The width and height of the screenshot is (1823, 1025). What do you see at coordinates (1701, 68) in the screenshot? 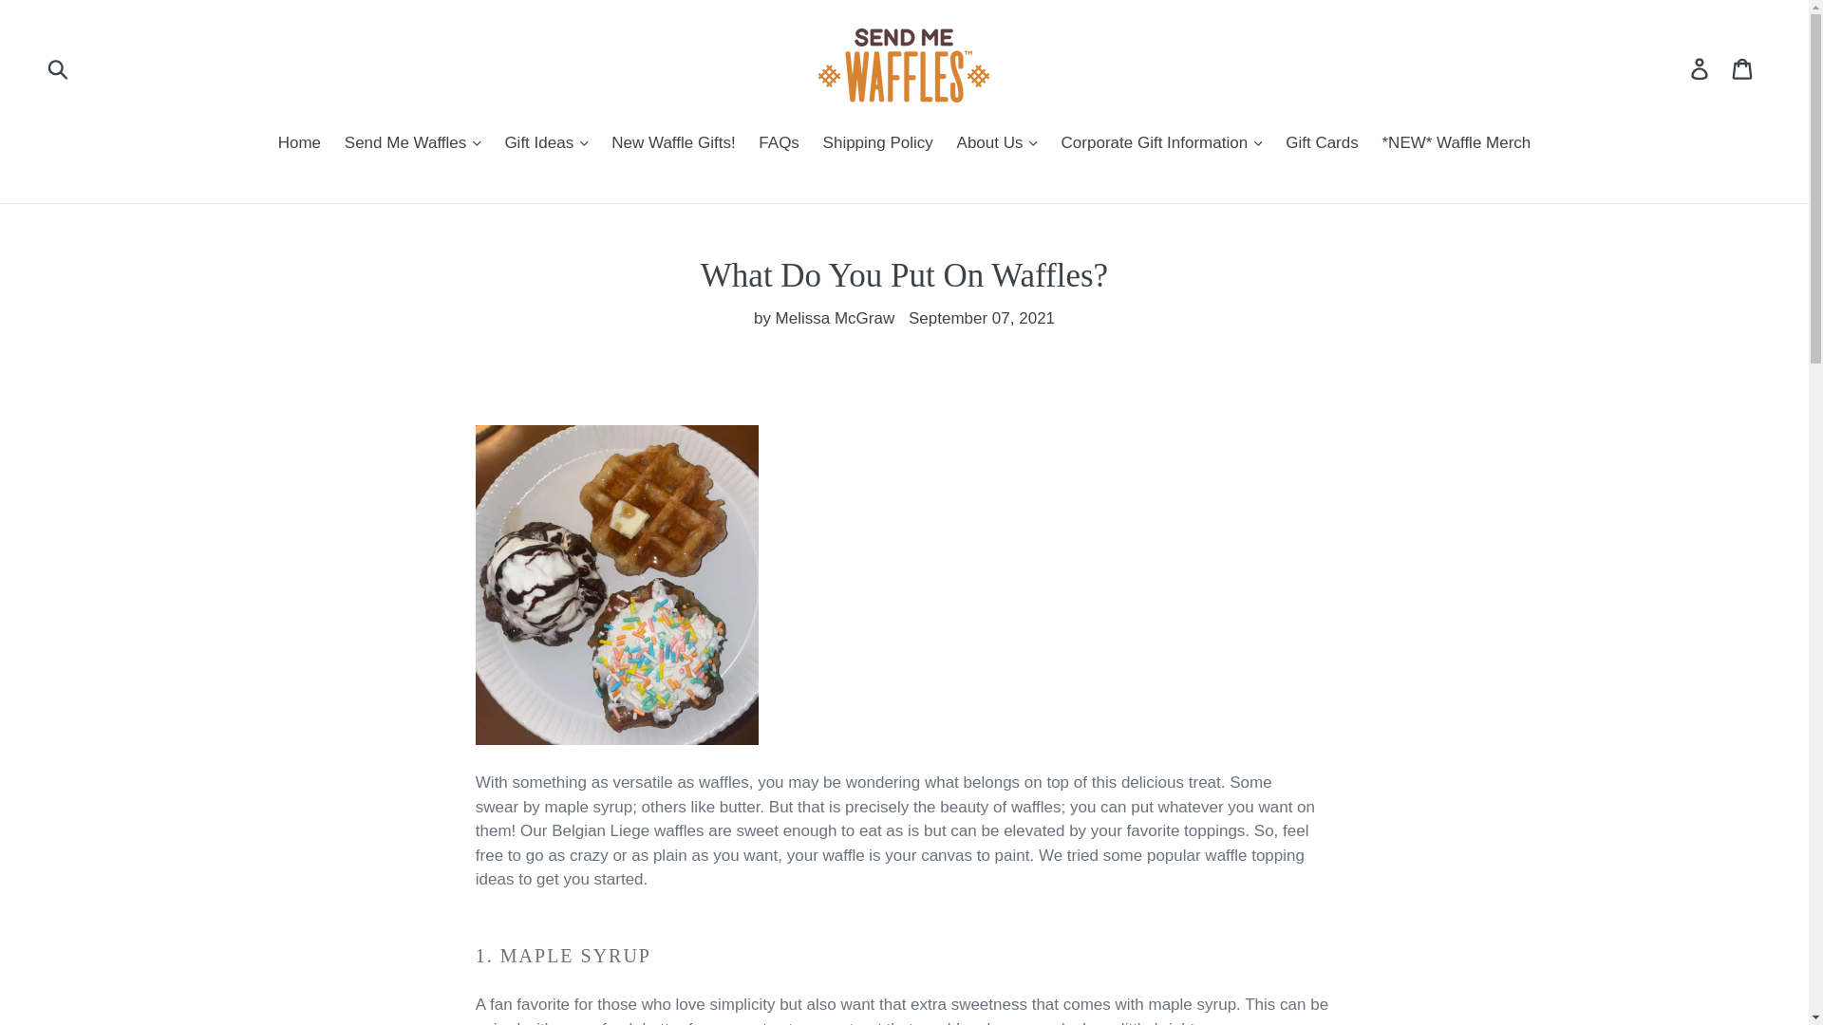
I see `Log in` at bounding box center [1701, 68].